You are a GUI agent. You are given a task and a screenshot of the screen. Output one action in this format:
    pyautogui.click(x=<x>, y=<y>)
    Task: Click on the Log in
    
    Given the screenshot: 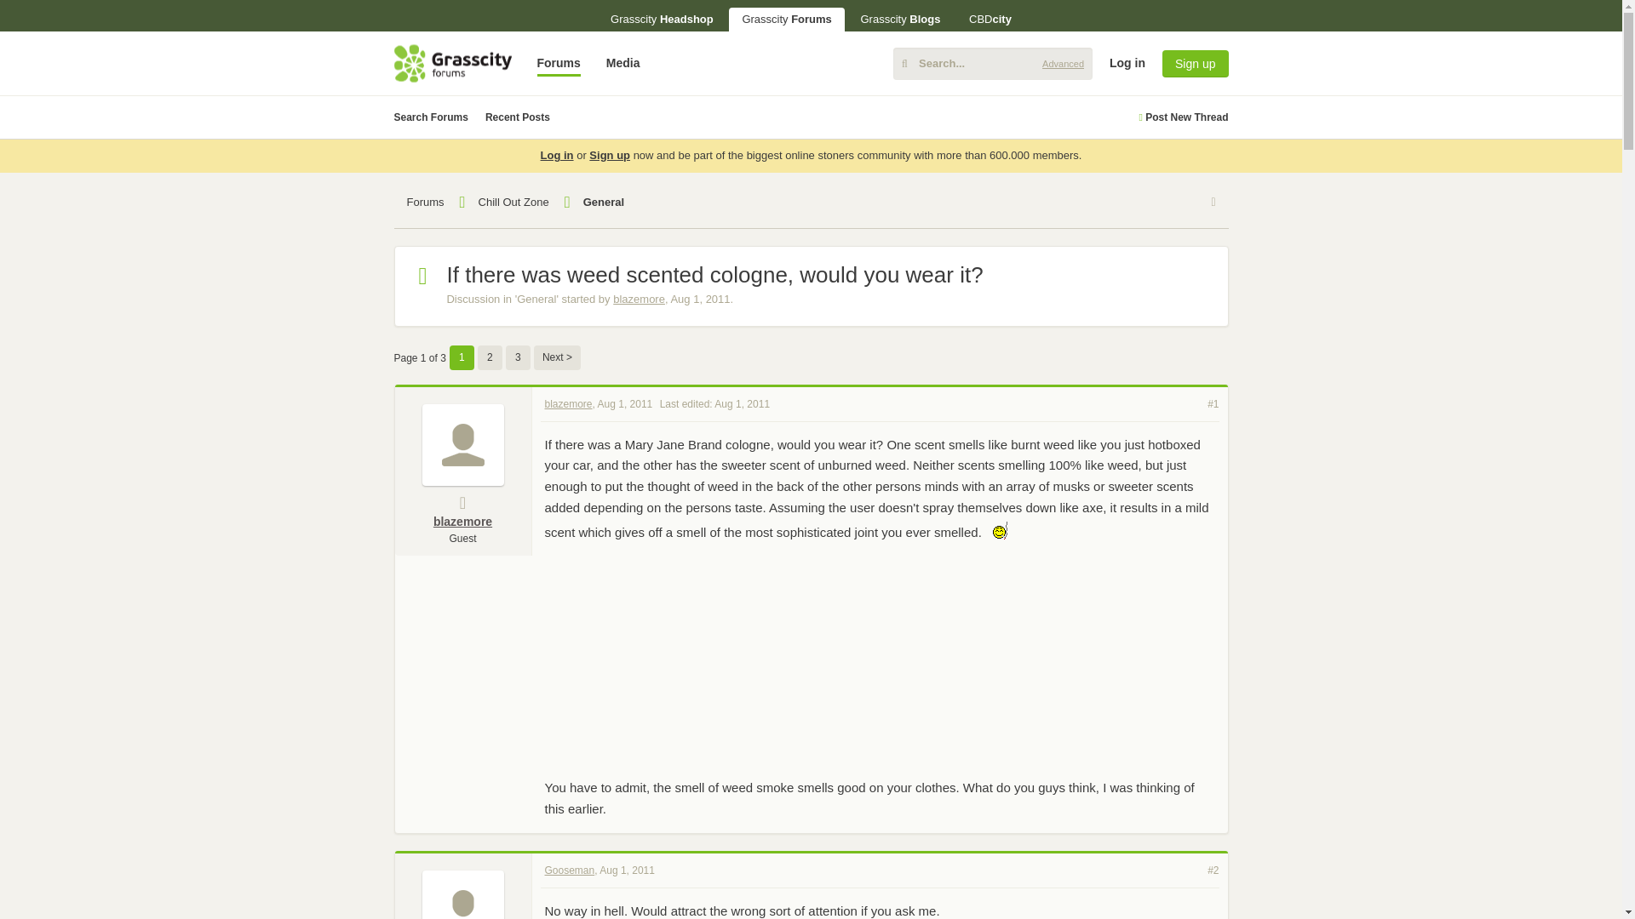 What is the action you would take?
    pyautogui.click(x=1127, y=63)
    